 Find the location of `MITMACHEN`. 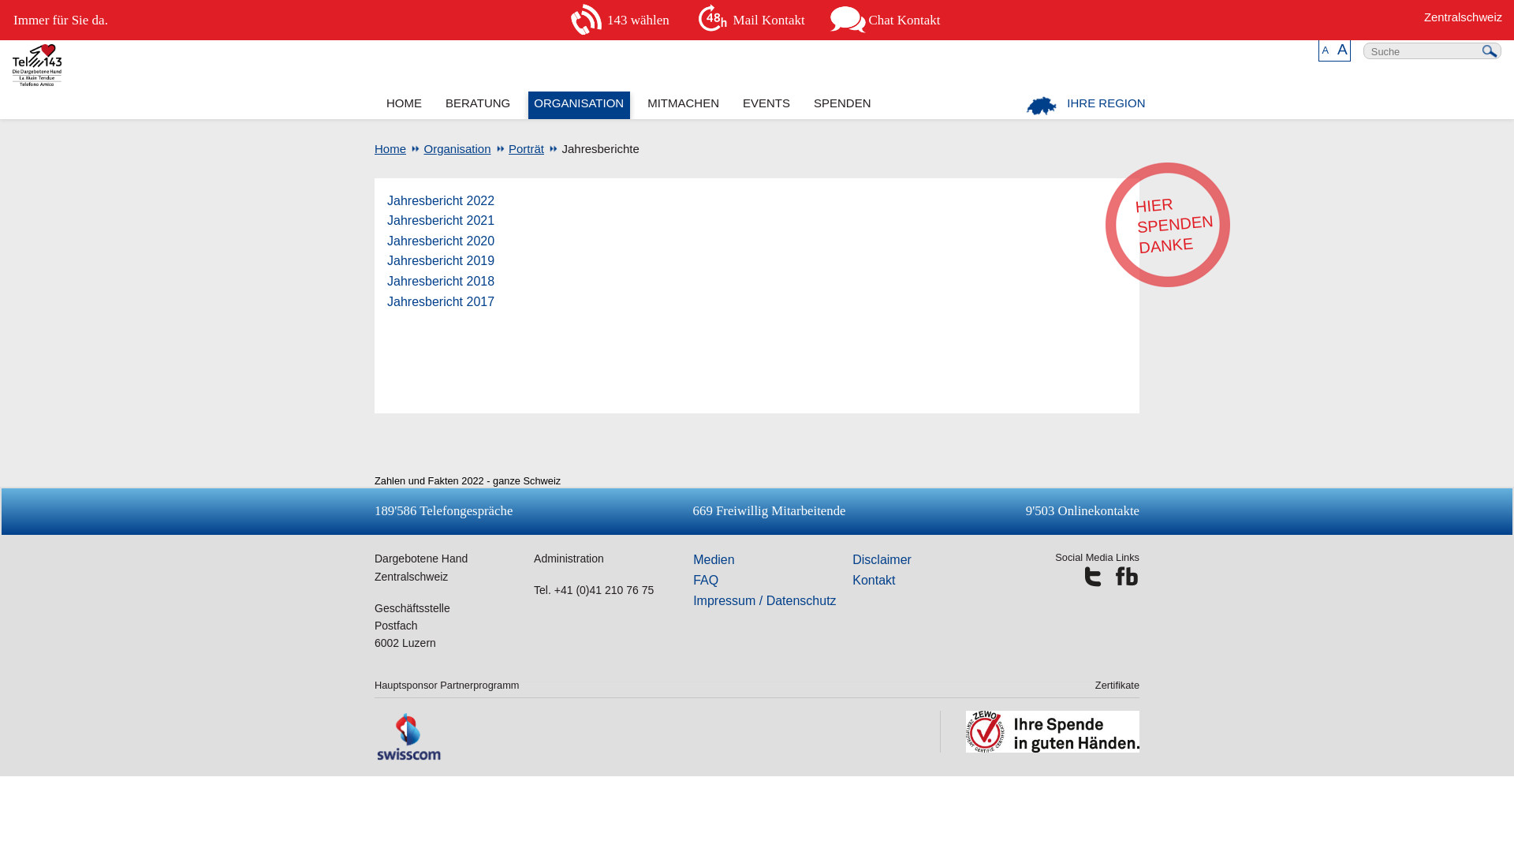

MITMACHEN is located at coordinates (684, 106).